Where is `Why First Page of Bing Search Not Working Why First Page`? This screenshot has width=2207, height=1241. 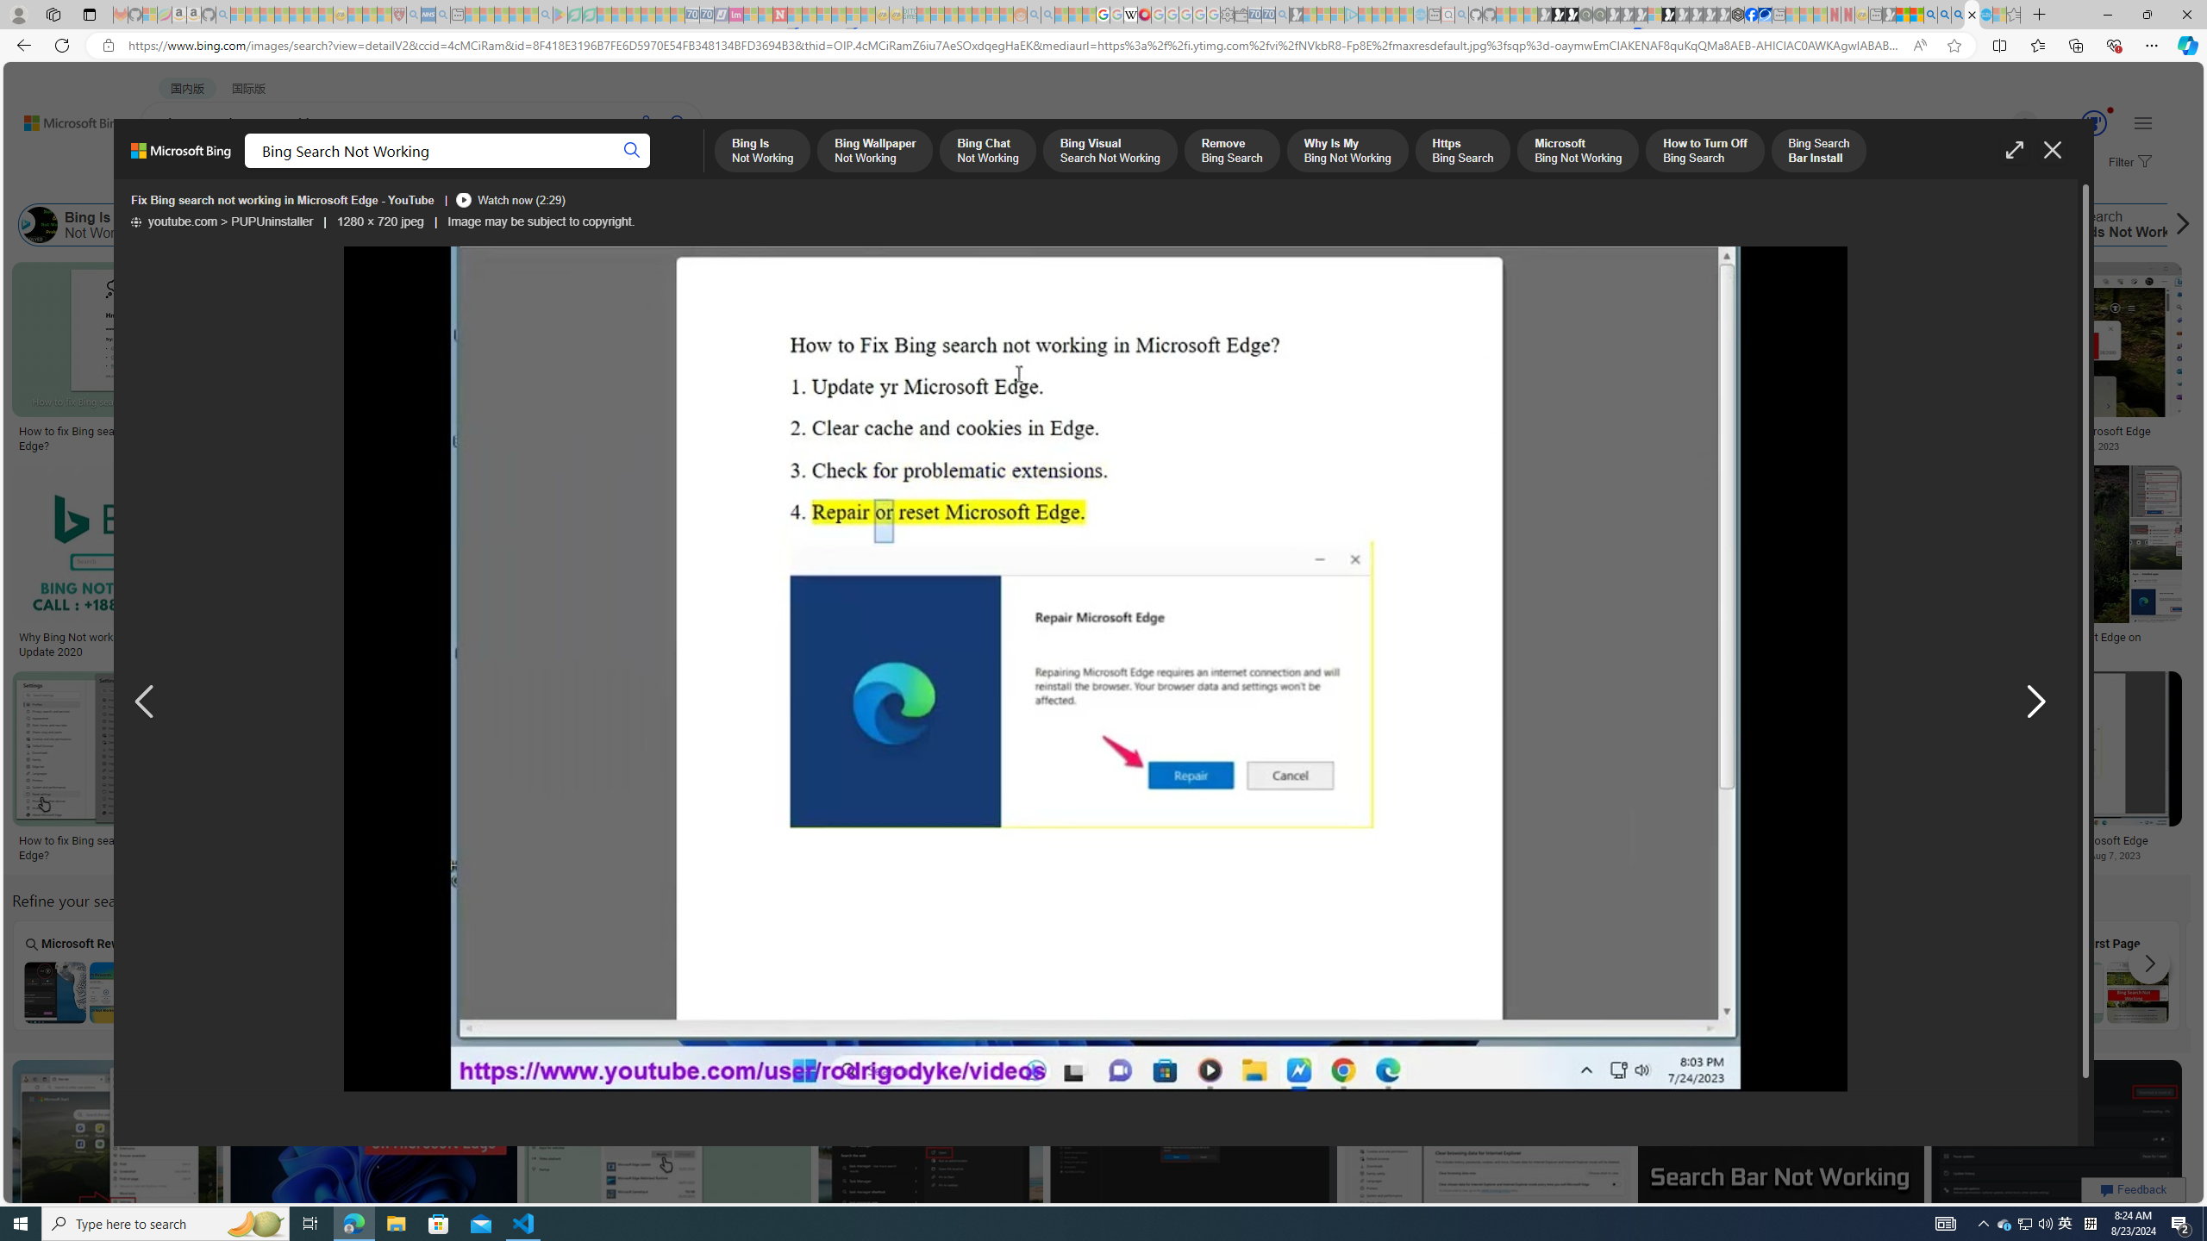 Why First Page of Bing Search Not Working Why First Page is located at coordinates (2105, 976).